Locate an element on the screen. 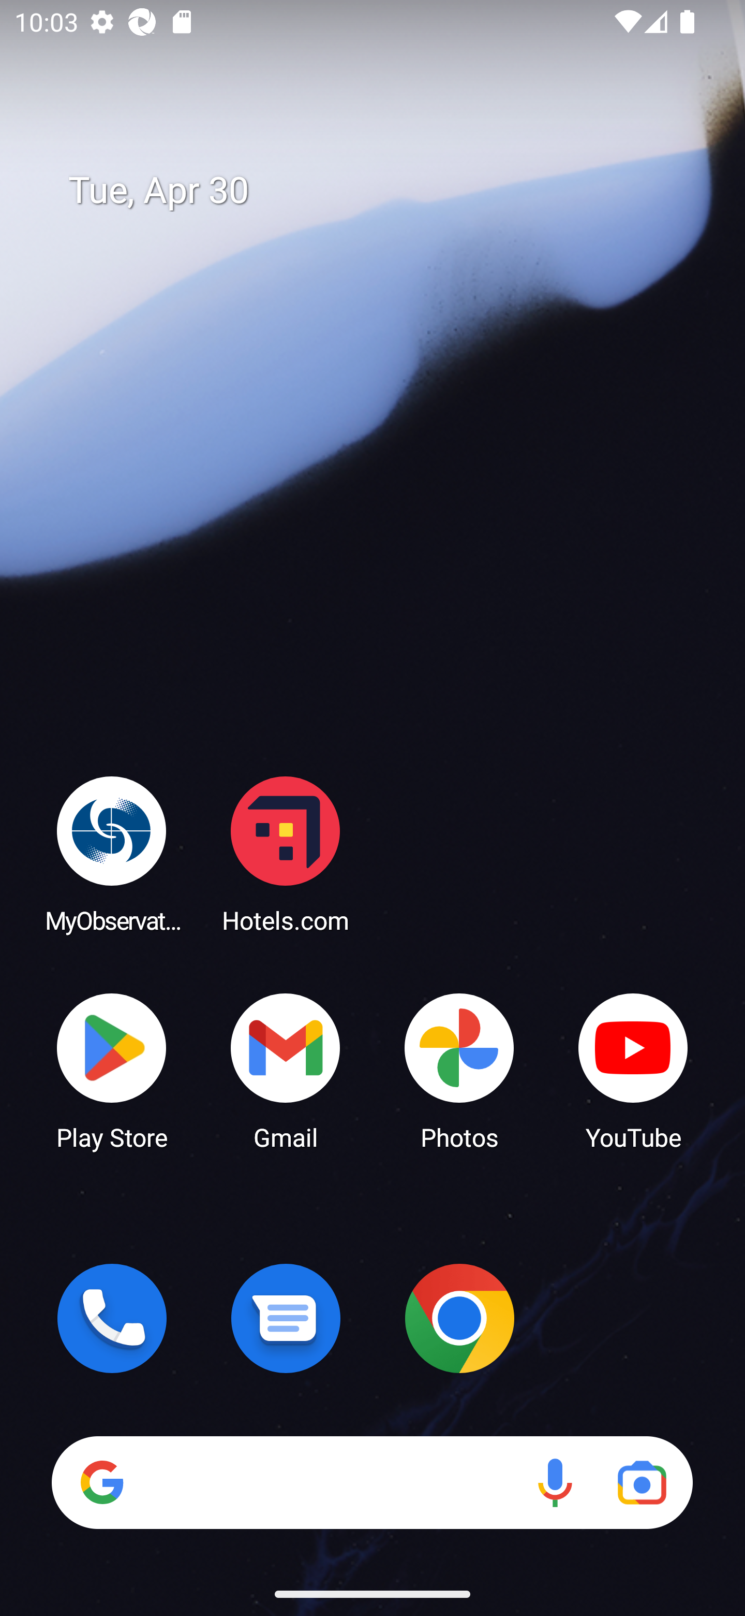  Tue, Apr 30 is located at coordinates (387, 191).